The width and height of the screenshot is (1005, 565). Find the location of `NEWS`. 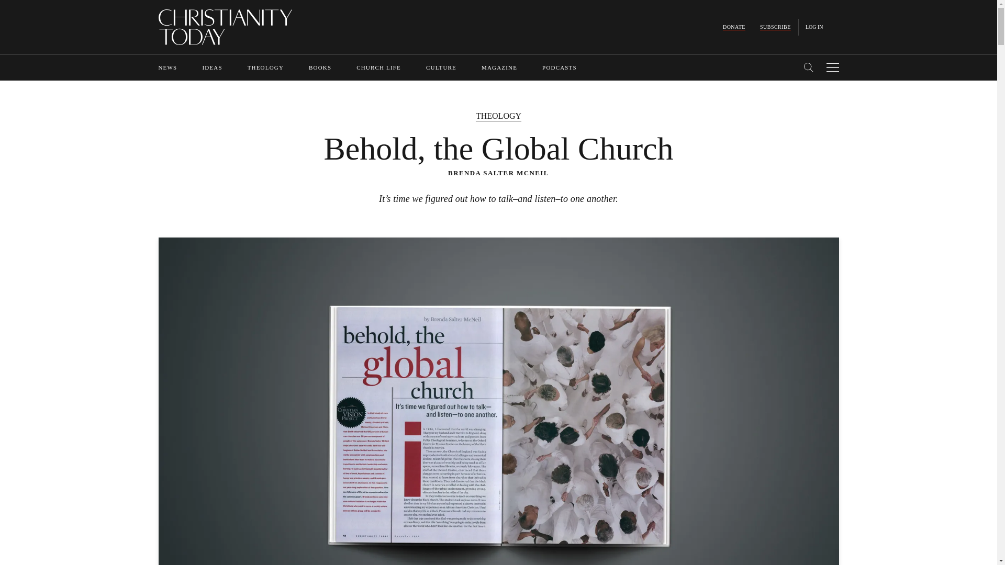

NEWS is located at coordinates (167, 67).